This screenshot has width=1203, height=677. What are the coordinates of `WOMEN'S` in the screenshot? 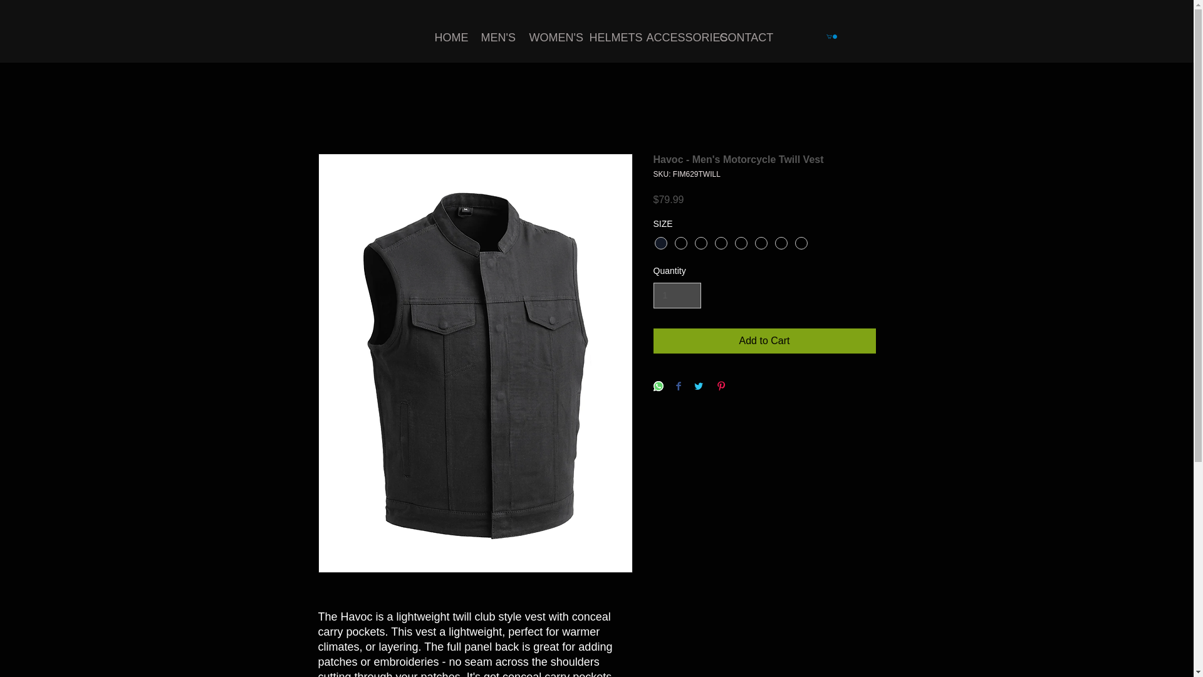 It's located at (549, 38).